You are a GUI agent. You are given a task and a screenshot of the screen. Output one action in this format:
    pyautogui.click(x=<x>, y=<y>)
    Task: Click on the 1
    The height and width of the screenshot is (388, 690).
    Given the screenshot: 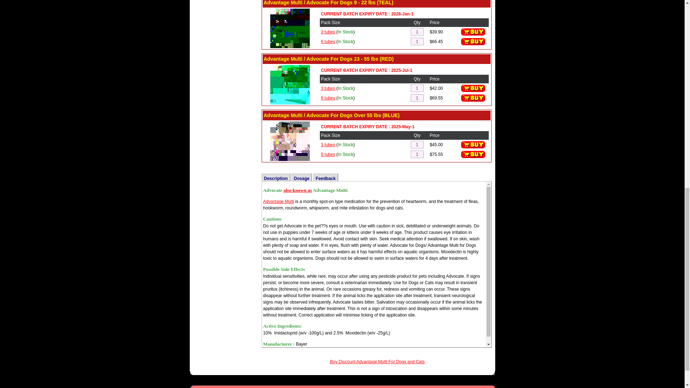 What is the action you would take?
    pyautogui.click(x=417, y=98)
    